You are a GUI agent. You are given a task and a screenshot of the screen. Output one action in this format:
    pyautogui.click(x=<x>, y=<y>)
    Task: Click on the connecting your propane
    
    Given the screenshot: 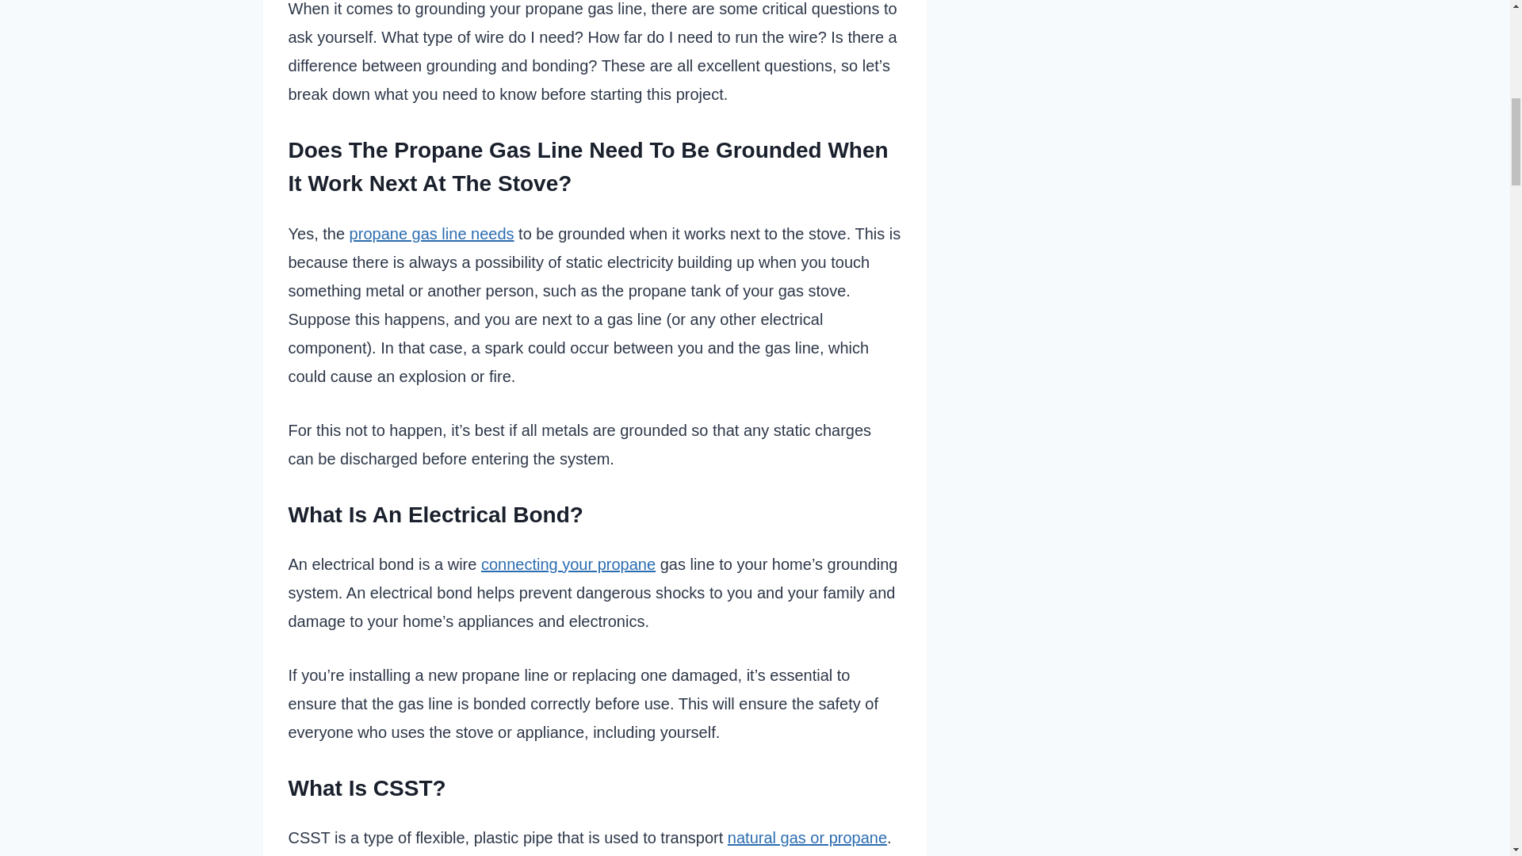 What is the action you would take?
    pyautogui.click(x=568, y=564)
    